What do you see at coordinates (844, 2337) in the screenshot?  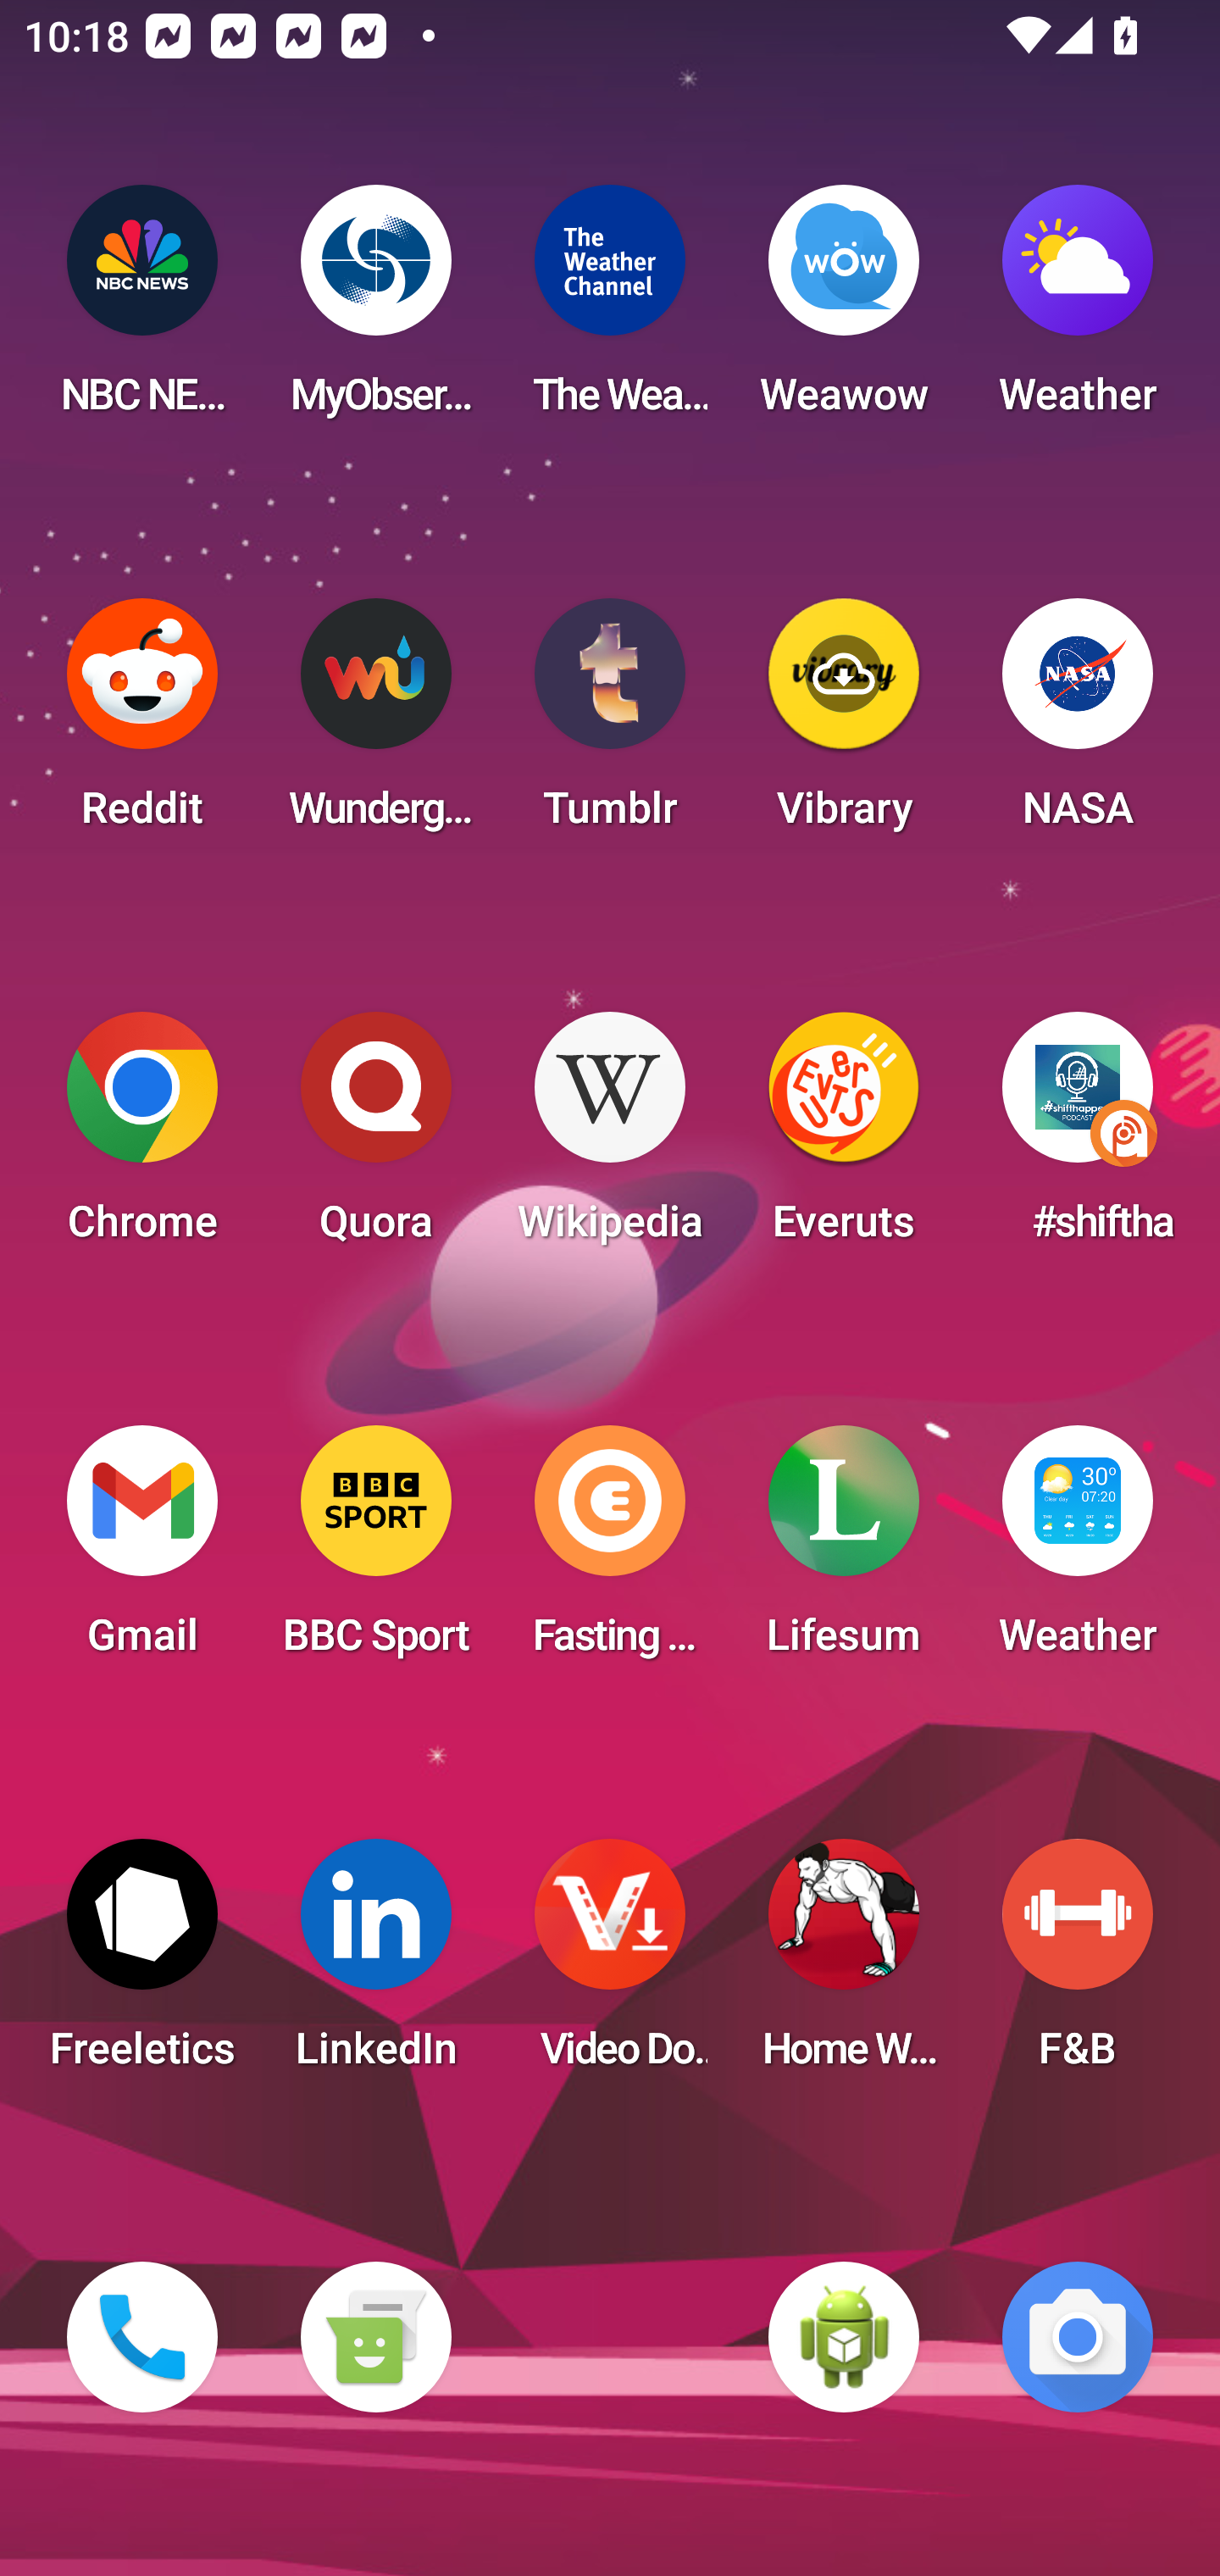 I see `WebView Browser Tester` at bounding box center [844, 2337].